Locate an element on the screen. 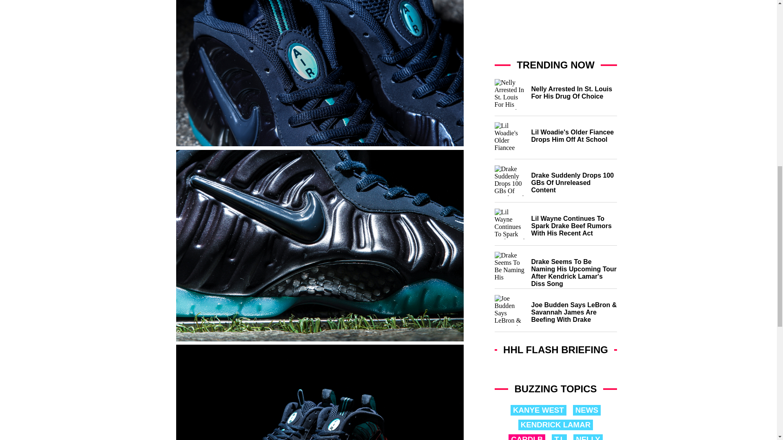  Drake Suddenly Drops 100 GBs Of Unreleased Content is located at coordinates (555, 184).